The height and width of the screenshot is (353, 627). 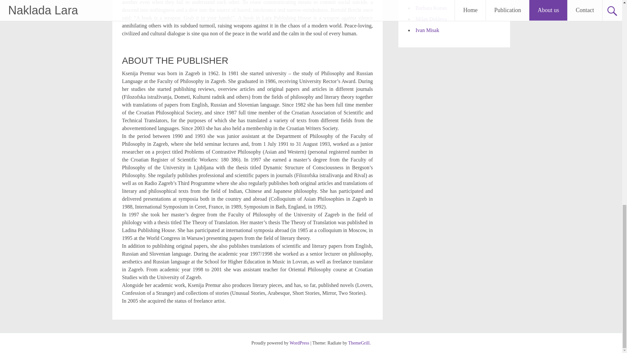 I want to click on Ivan Misak, so click(x=427, y=30).